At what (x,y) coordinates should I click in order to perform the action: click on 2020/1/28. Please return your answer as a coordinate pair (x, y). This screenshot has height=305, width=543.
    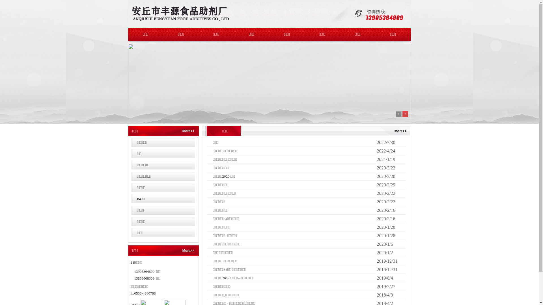
    Looking at the image, I should click on (386, 227).